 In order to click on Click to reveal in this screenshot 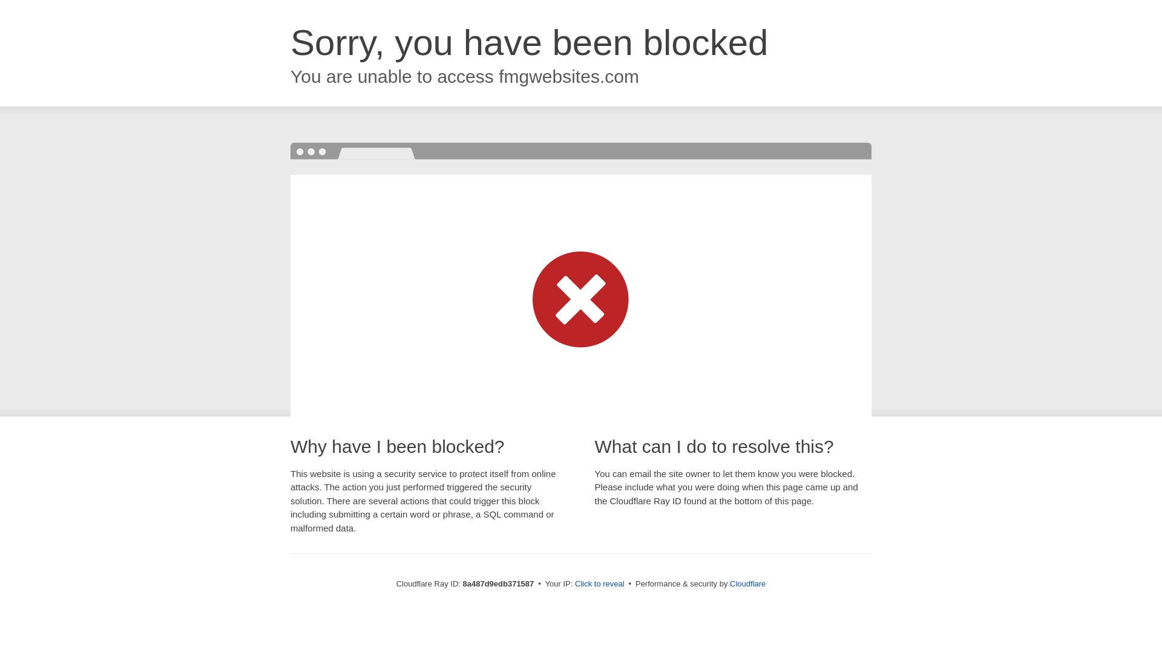, I will do `click(600, 584)`.